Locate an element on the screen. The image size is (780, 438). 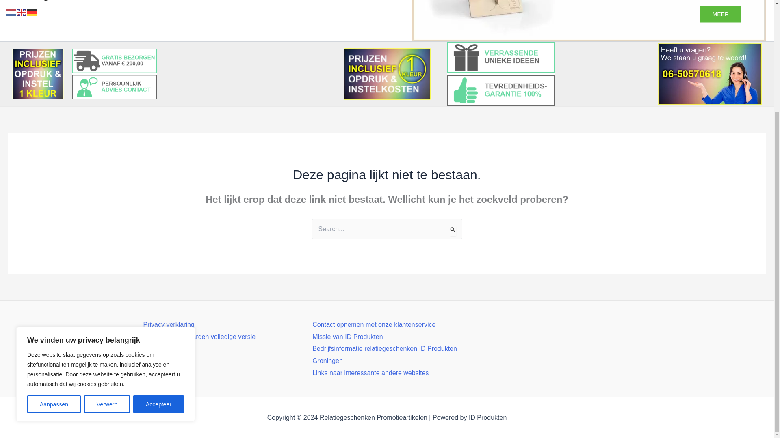
Leveringsvoorwaarden volledige versie is located at coordinates (199, 337).